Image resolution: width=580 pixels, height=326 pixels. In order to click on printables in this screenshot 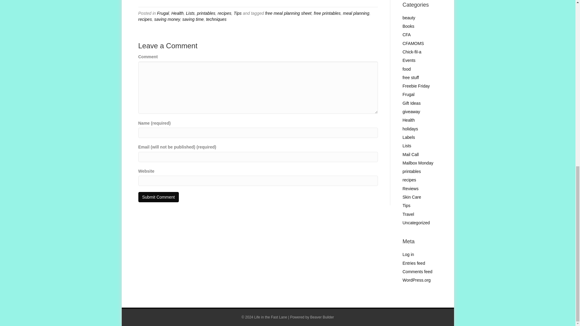, I will do `click(206, 13)`.